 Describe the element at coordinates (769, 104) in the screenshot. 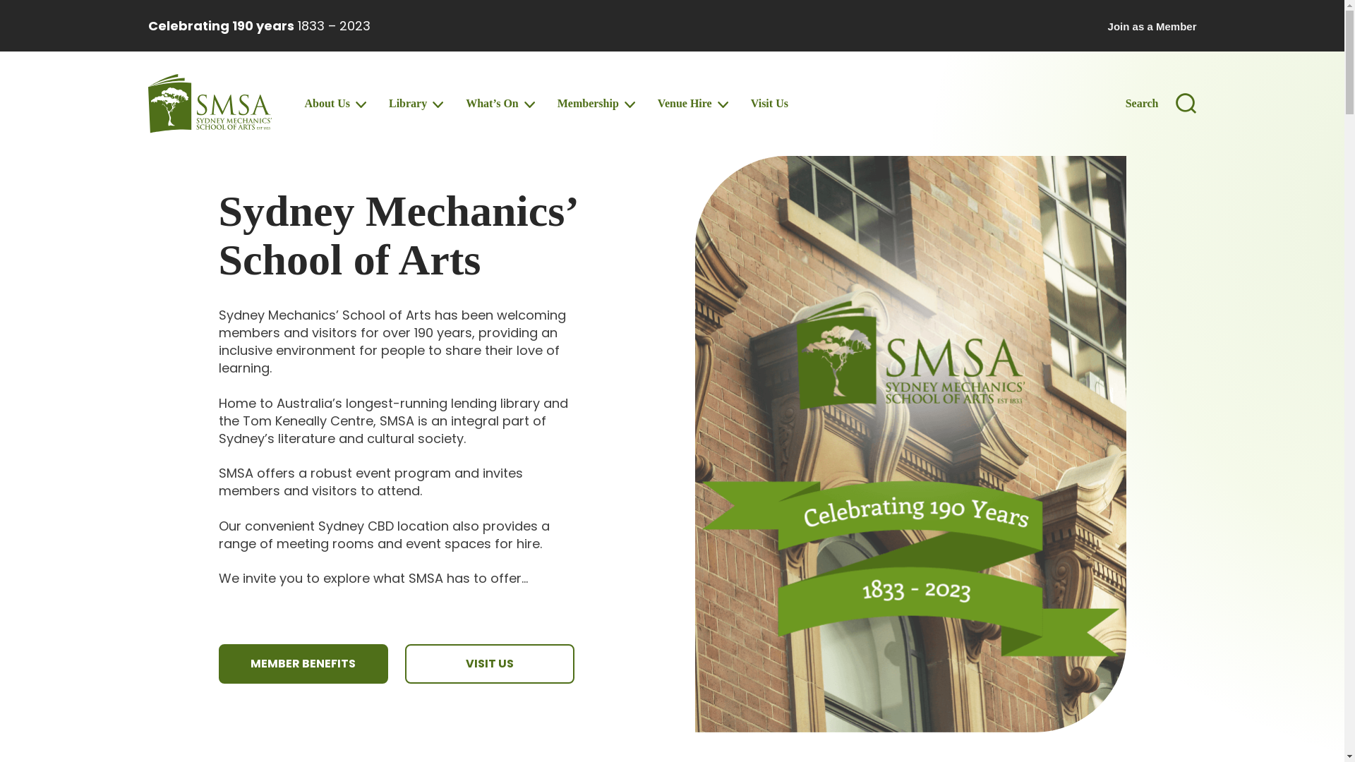

I see `Visit Us` at that location.